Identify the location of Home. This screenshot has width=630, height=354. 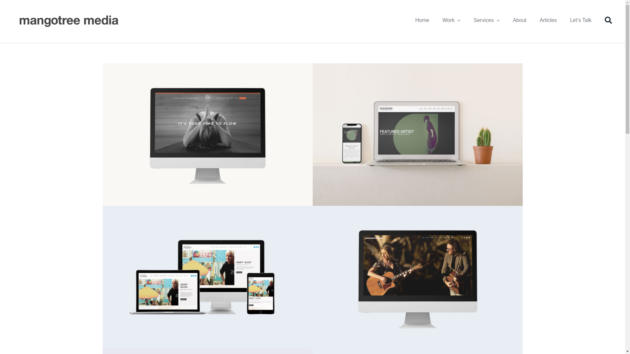
(423, 20).